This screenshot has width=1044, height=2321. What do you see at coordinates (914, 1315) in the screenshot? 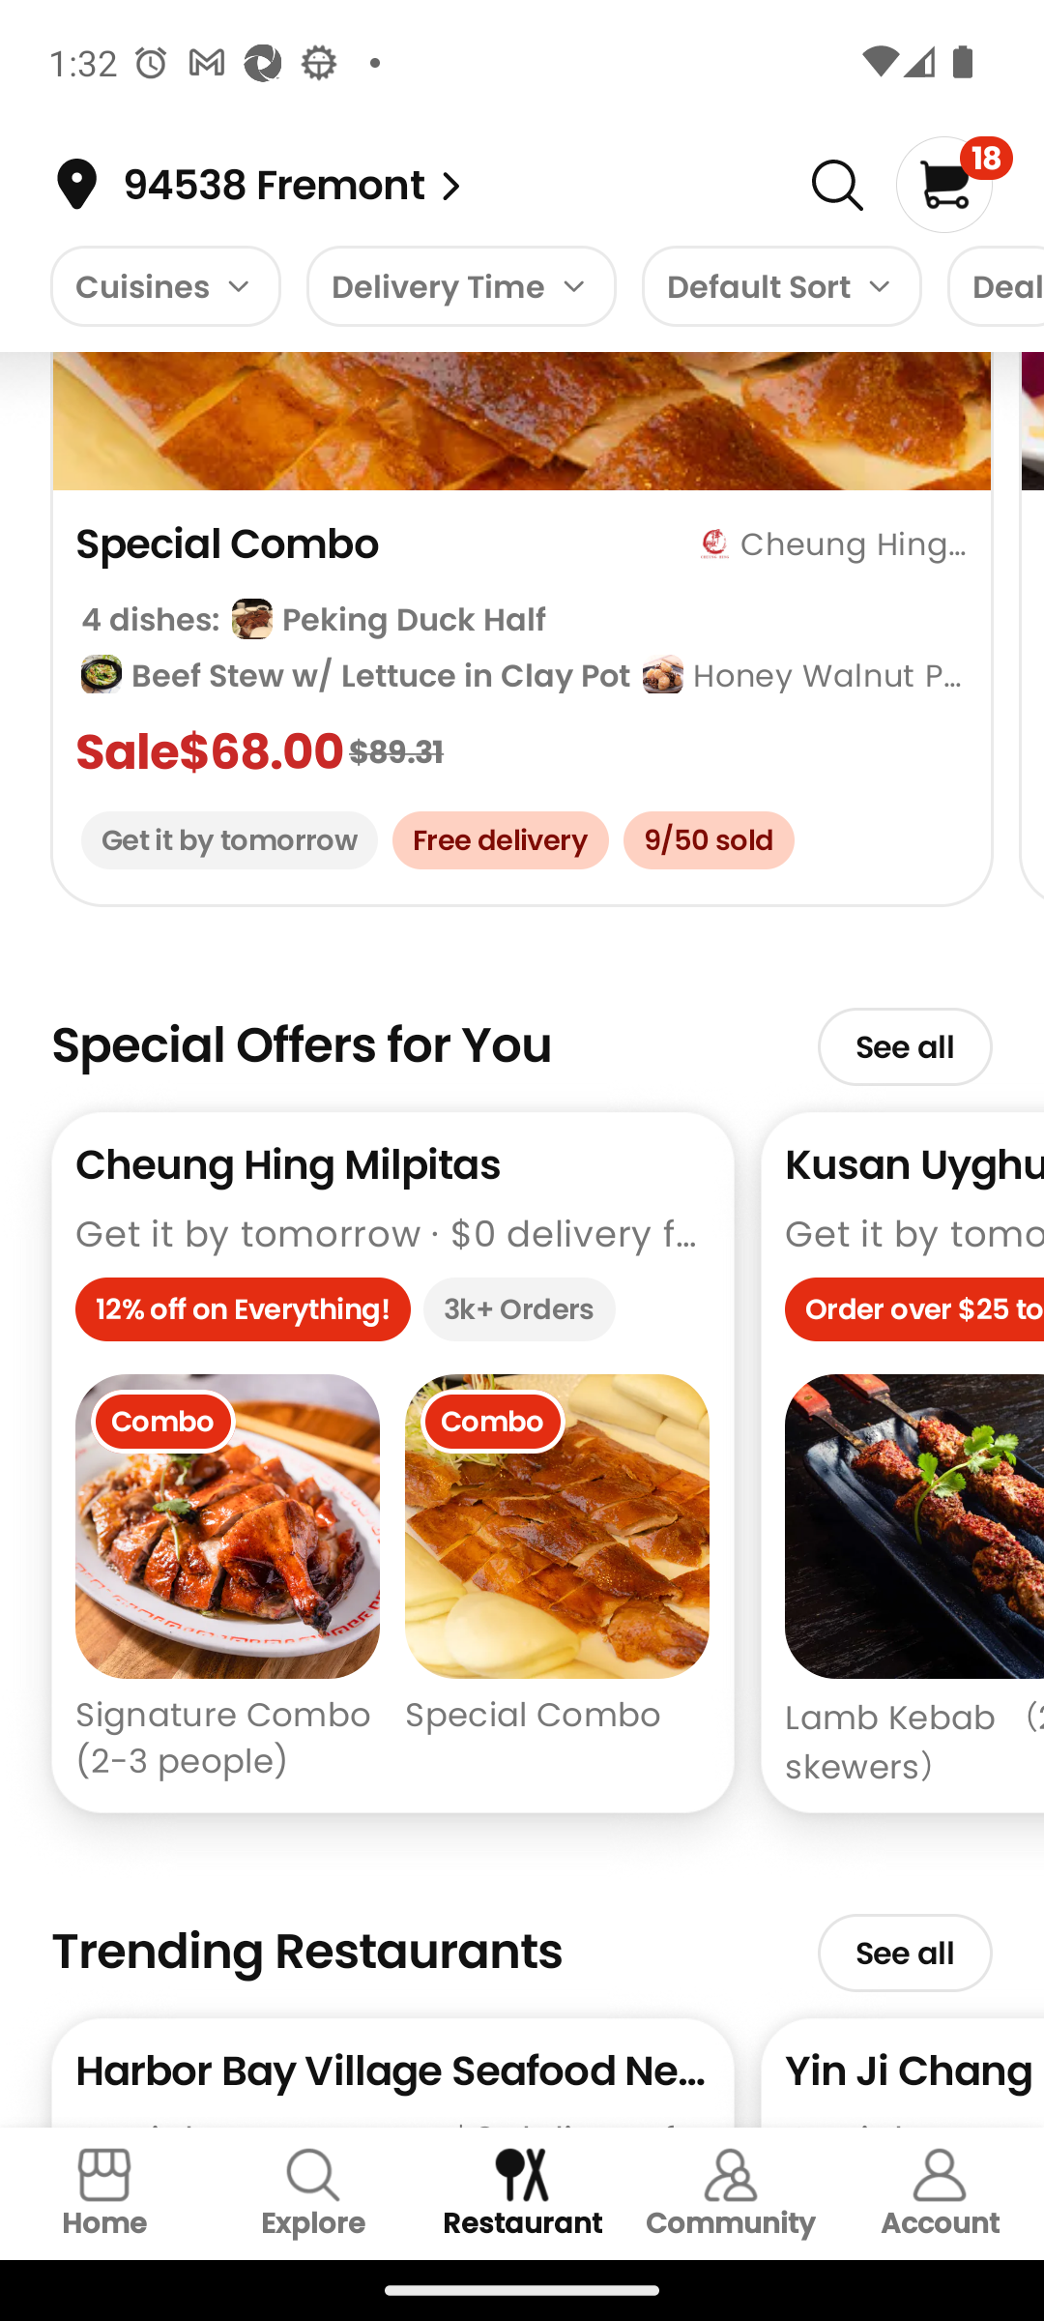
I see `Order over $25 to get $6 off` at bounding box center [914, 1315].